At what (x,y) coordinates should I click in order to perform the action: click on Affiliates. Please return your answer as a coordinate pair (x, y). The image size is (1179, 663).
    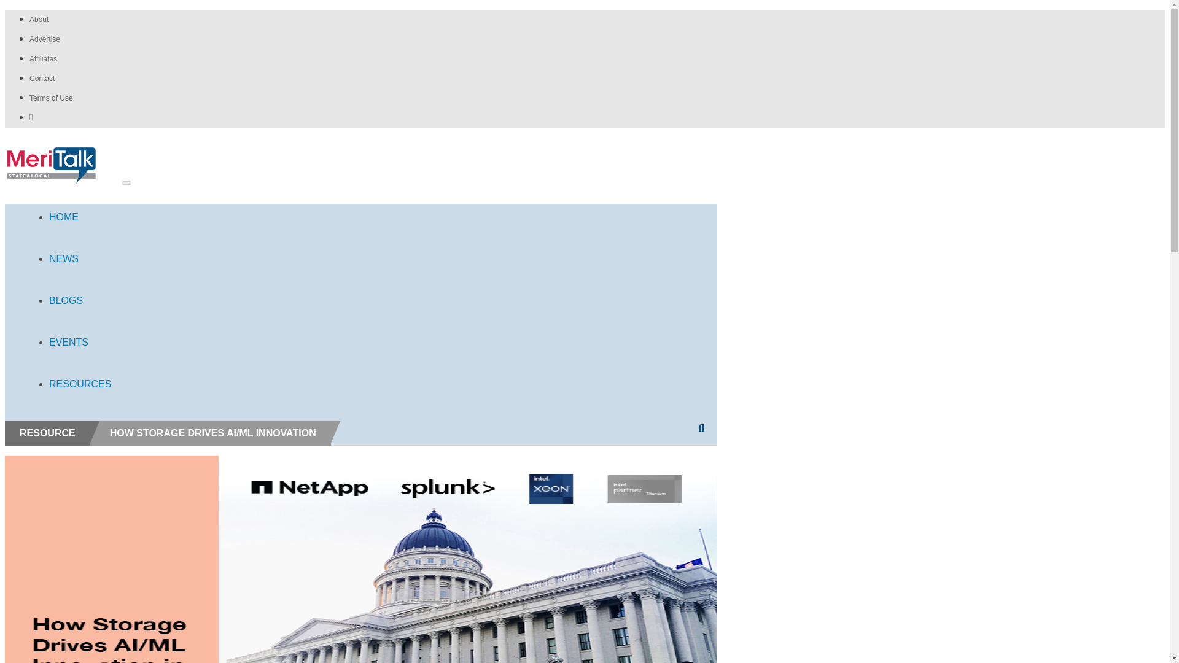
    Looking at the image, I should click on (43, 58).